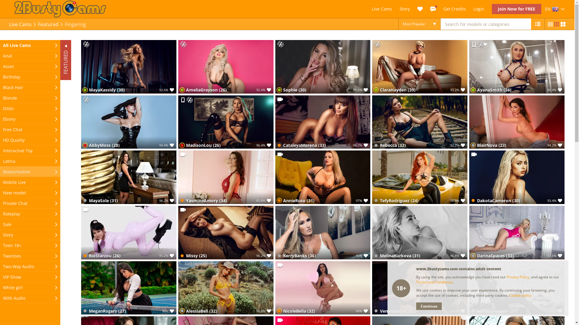  What do you see at coordinates (323, 122) in the screenshot?
I see `CataleyaMorena (33)
96.2%` at bounding box center [323, 122].